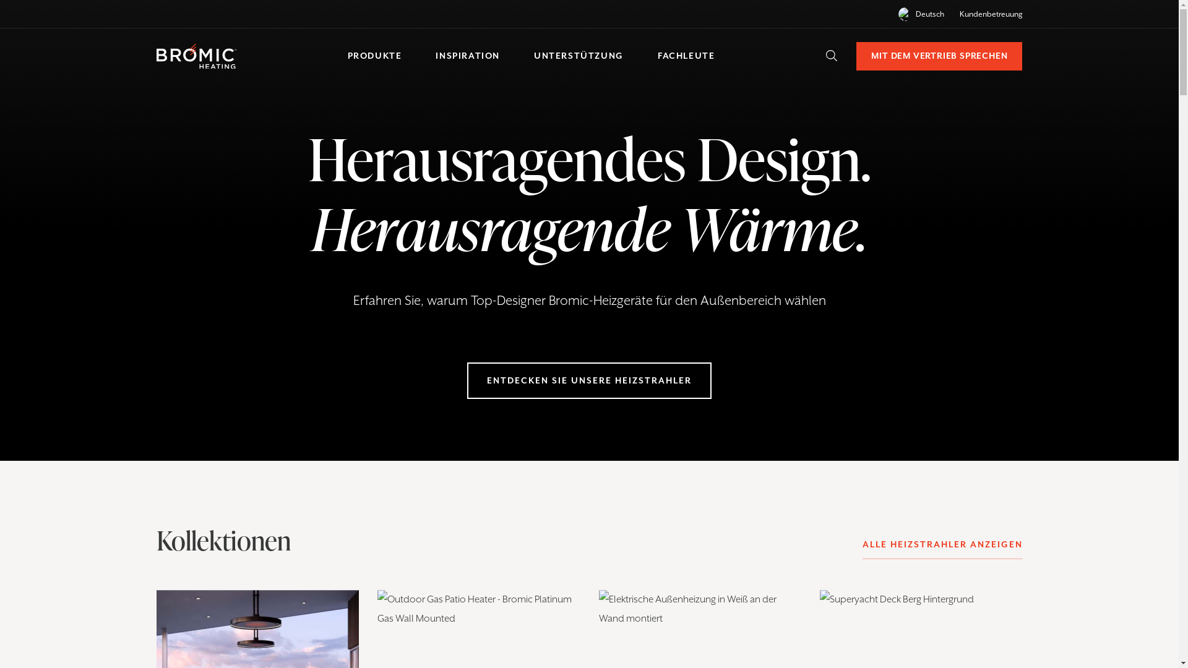  I want to click on MIT DEM VERTRIEB SPRECHEN, so click(939, 56).